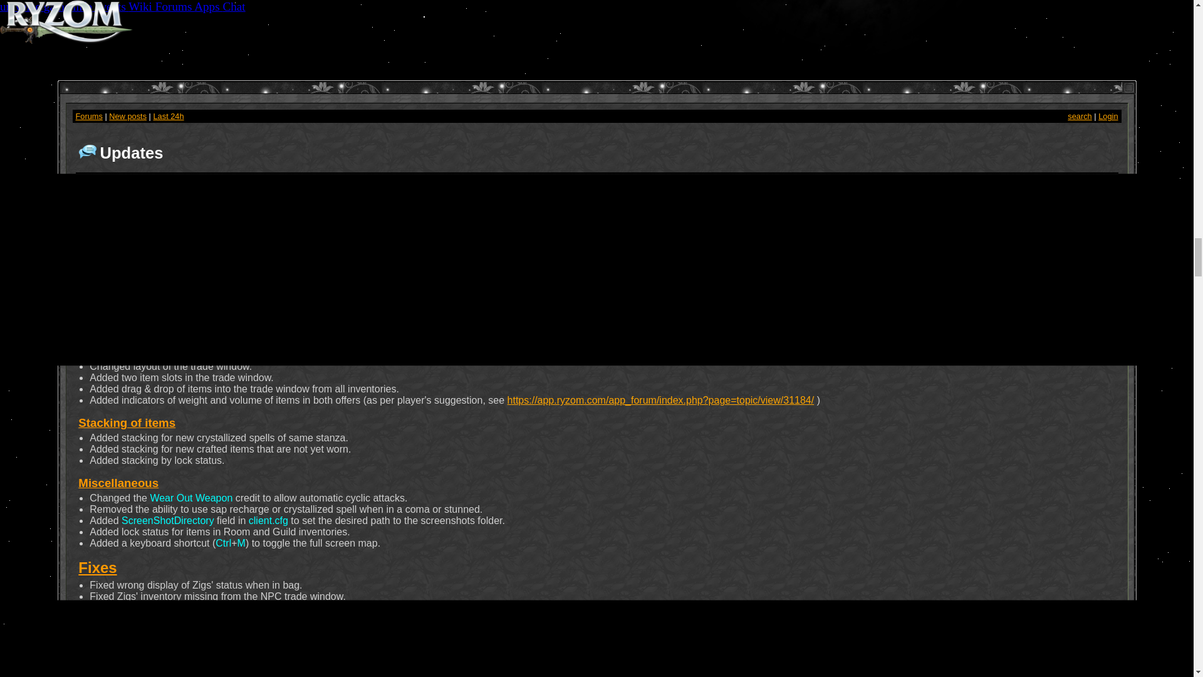 Image resolution: width=1203 pixels, height=677 pixels. What do you see at coordinates (128, 117) in the screenshot?
I see `New posts` at bounding box center [128, 117].